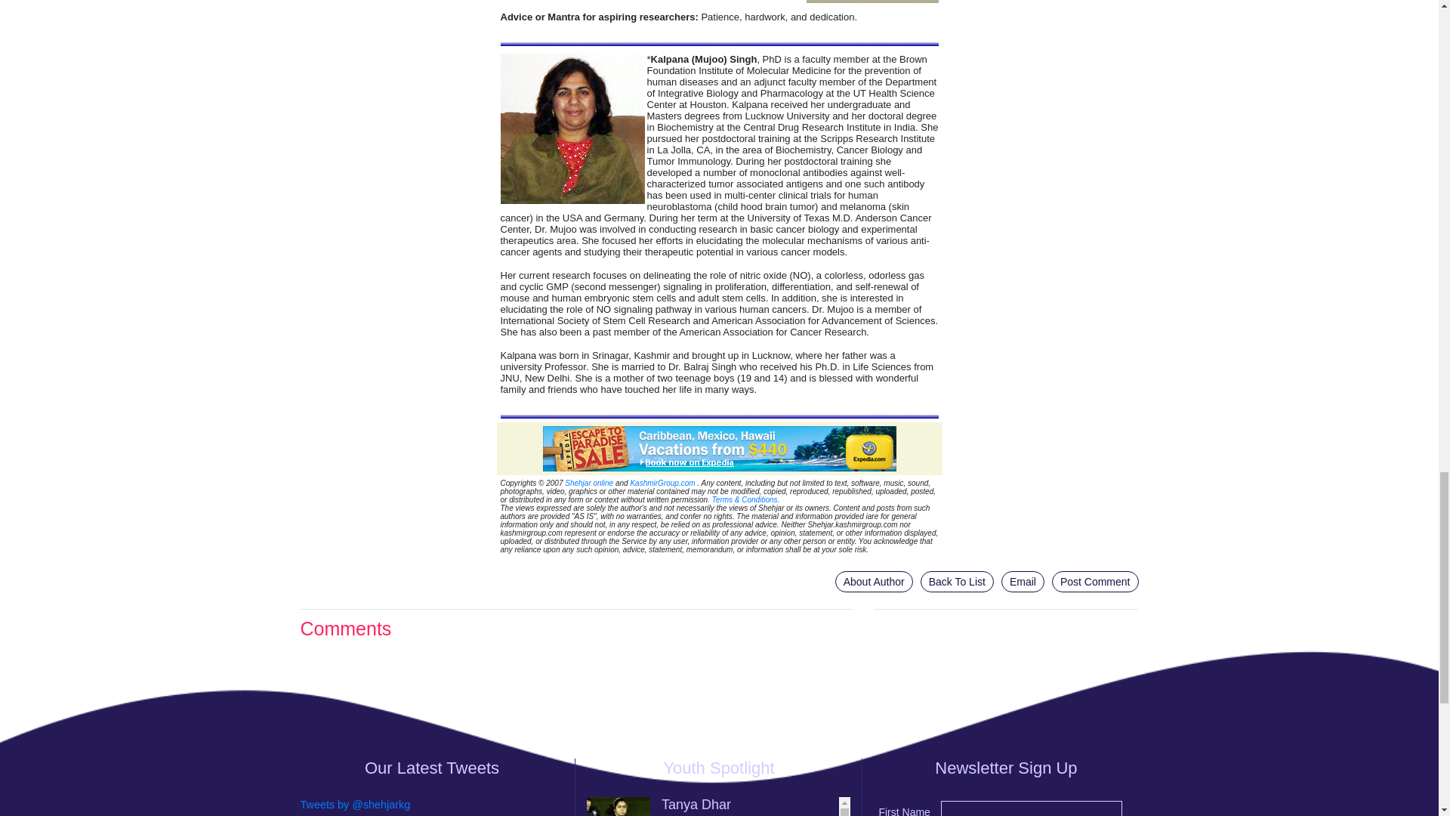  What do you see at coordinates (662, 482) in the screenshot?
I see `KashmirGroup.com` at bounding box center [662, 482].